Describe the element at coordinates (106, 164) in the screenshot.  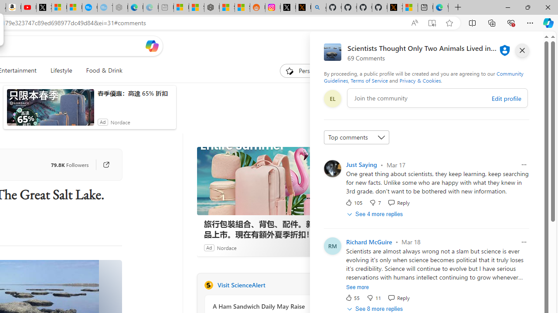
I see `Go to publisher's site` at that location.